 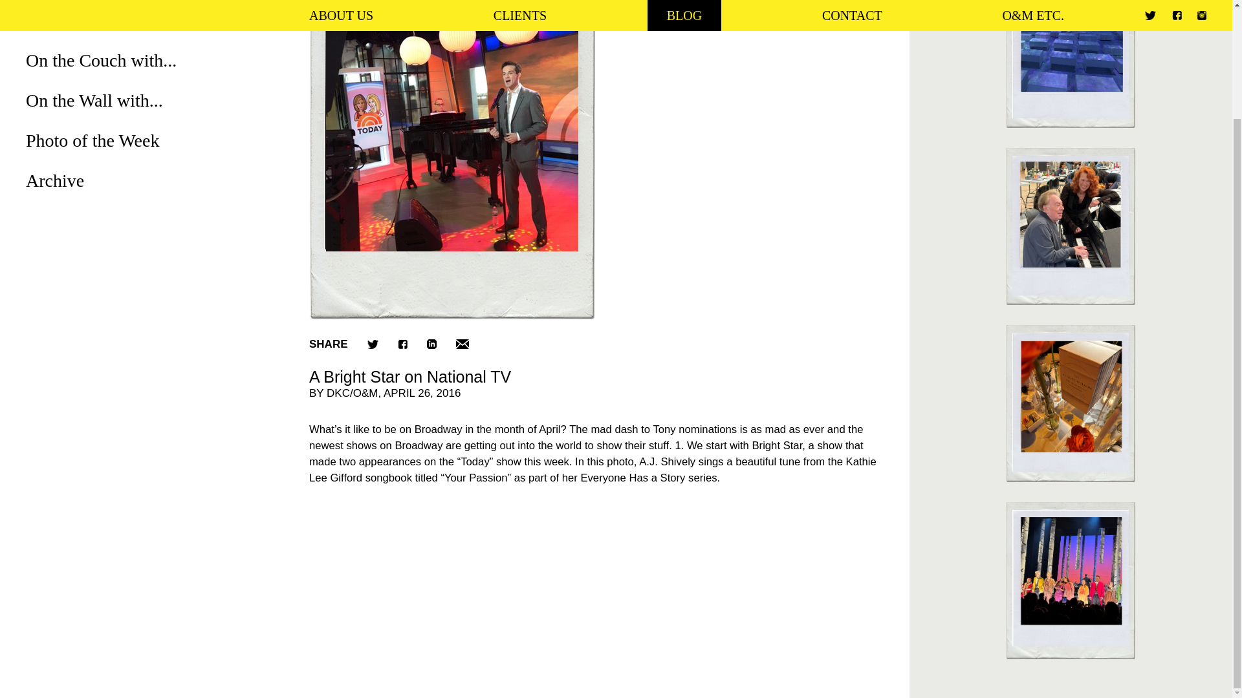 I want to click on News, so click(x=47, y=21).